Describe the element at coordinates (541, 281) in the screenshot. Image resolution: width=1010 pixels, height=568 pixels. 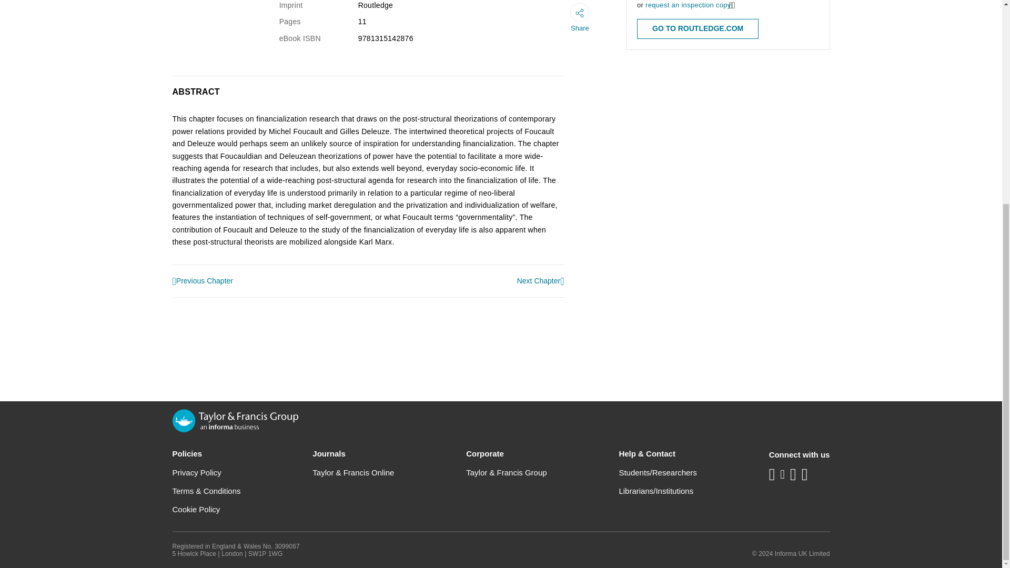
I see `Next Chapter` at that location.